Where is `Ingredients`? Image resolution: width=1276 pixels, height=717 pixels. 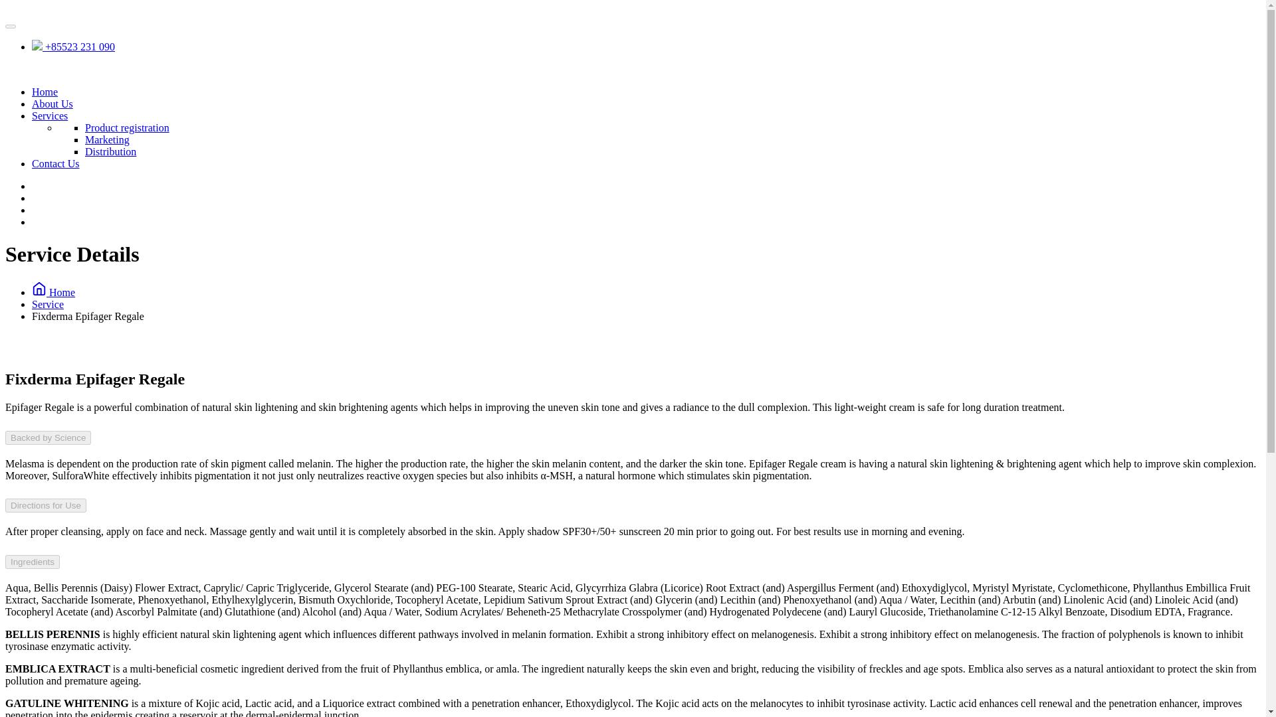 Ingredients is located at coordinates (32, 562).